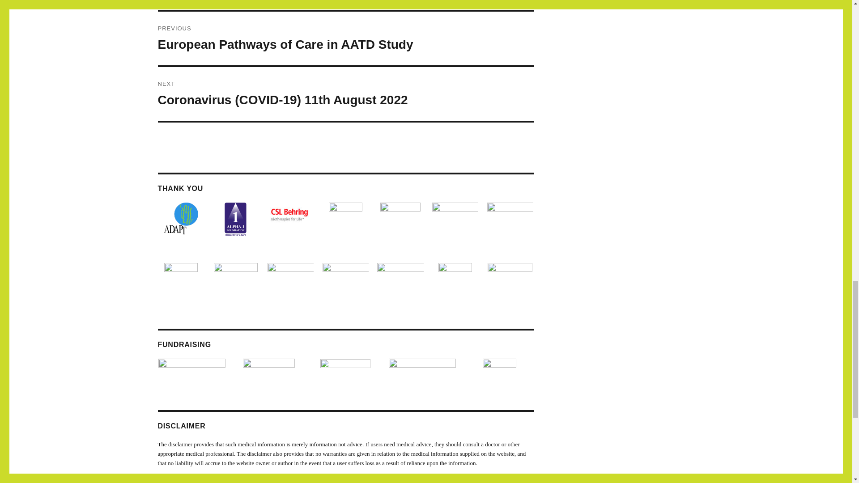  I want to click on easysearch.org.uk, so click(268, 366).